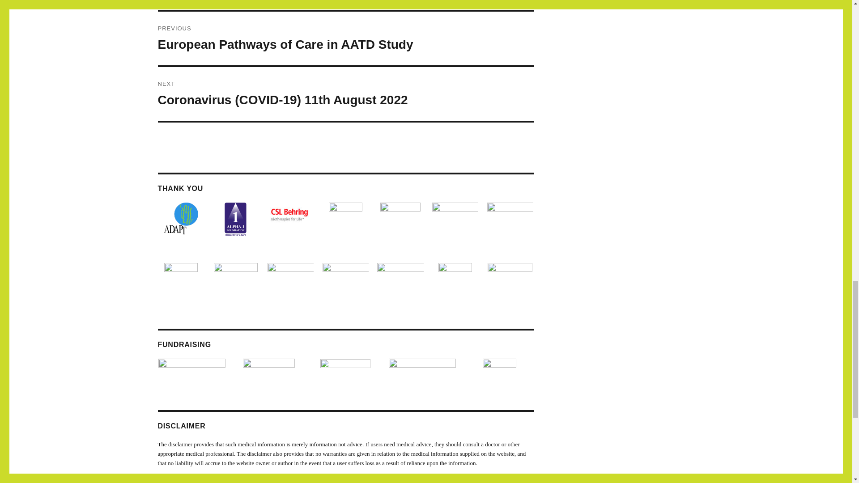  I want to click on easysearch.org.uk, so click(268, 366).